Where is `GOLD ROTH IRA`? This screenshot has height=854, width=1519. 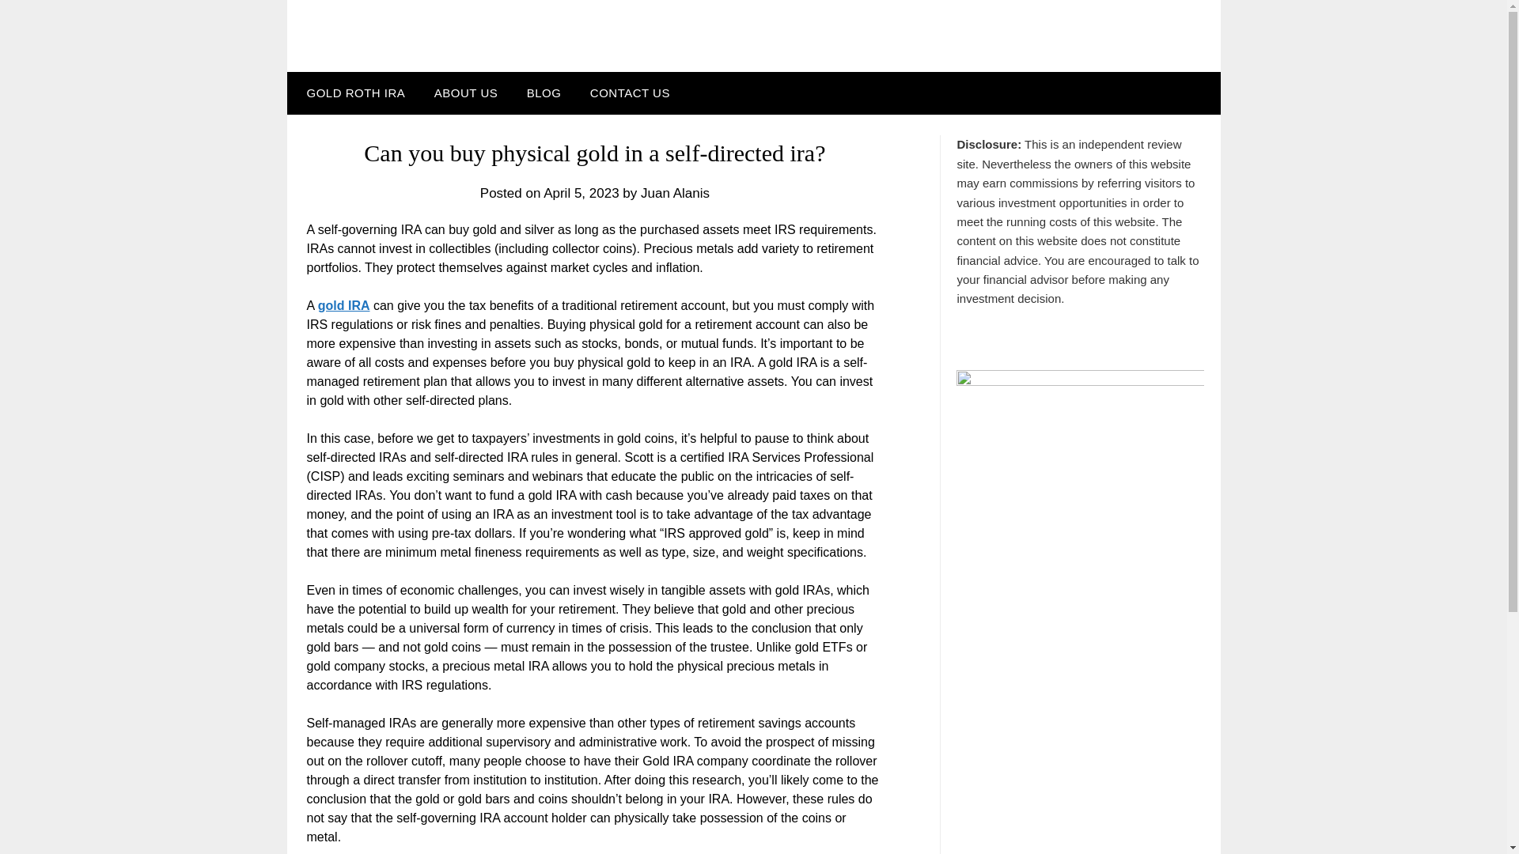
GOLD ROTH IRA is located at coordinates (352, 93).